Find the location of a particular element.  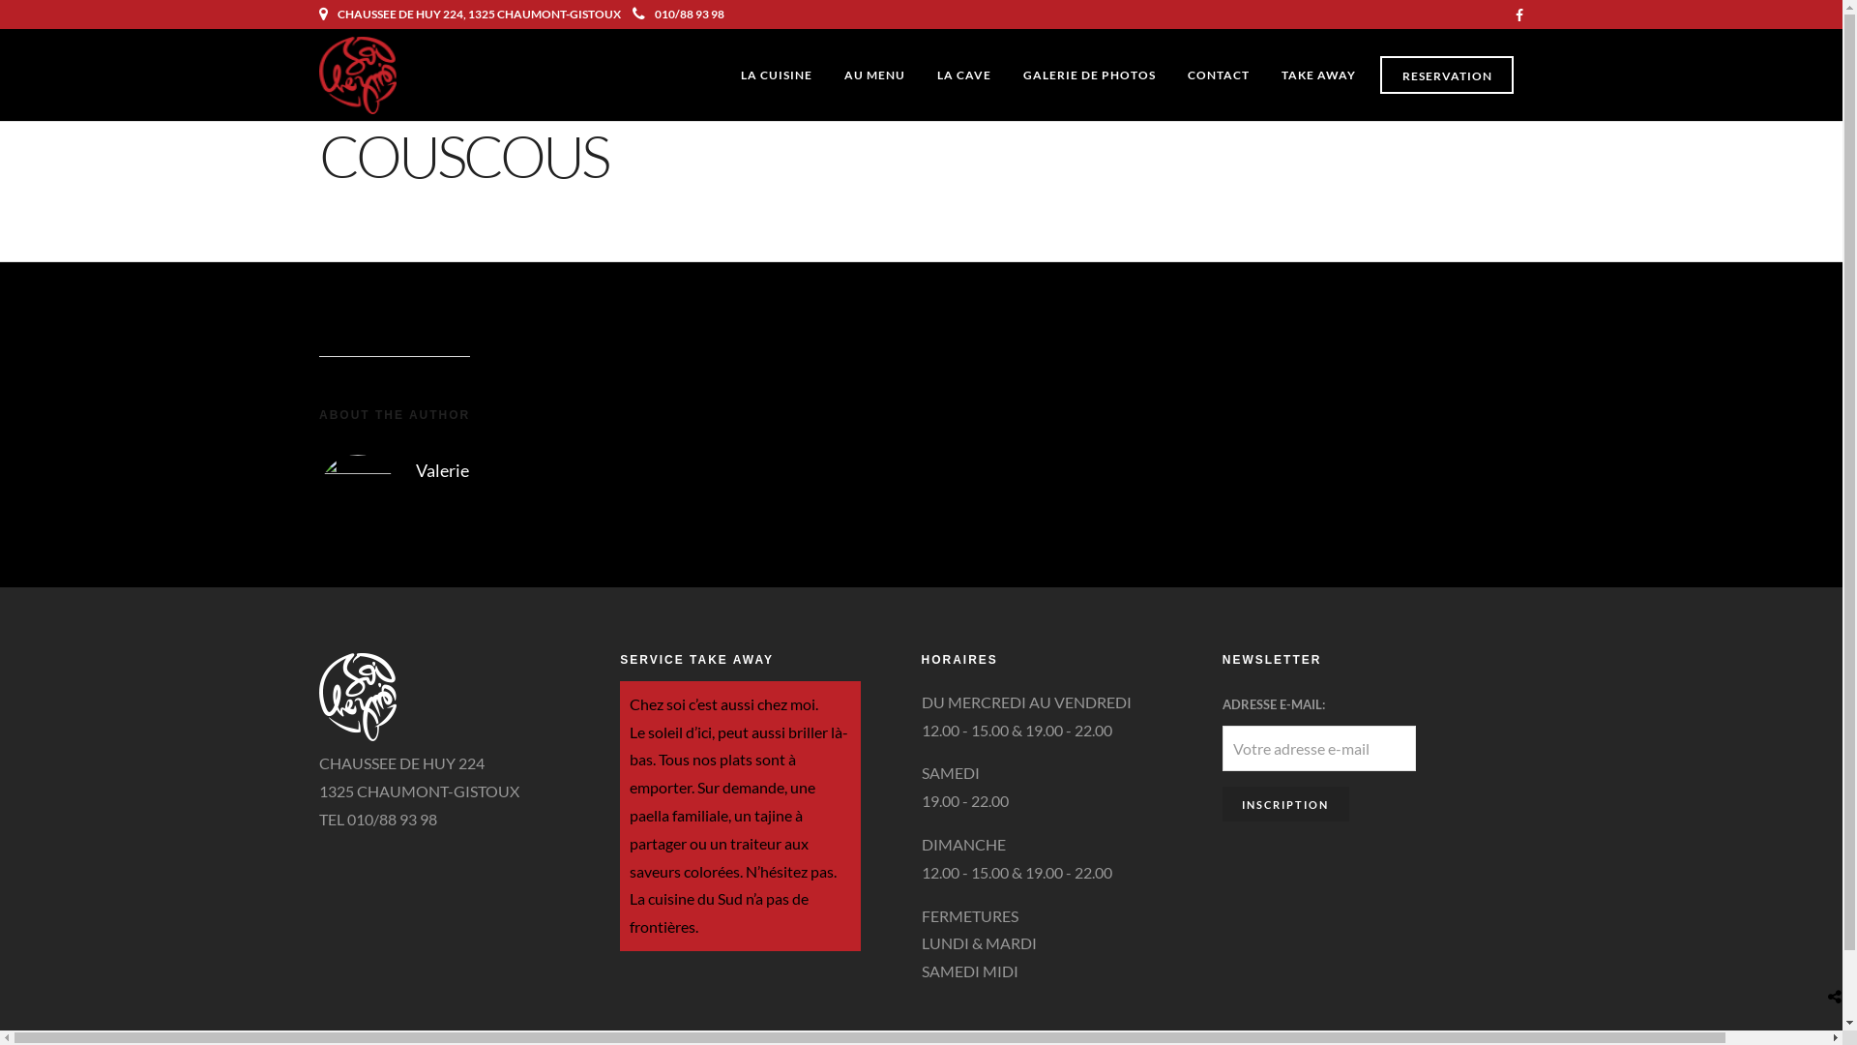

AU MENU is located at coordinates (874, 75).